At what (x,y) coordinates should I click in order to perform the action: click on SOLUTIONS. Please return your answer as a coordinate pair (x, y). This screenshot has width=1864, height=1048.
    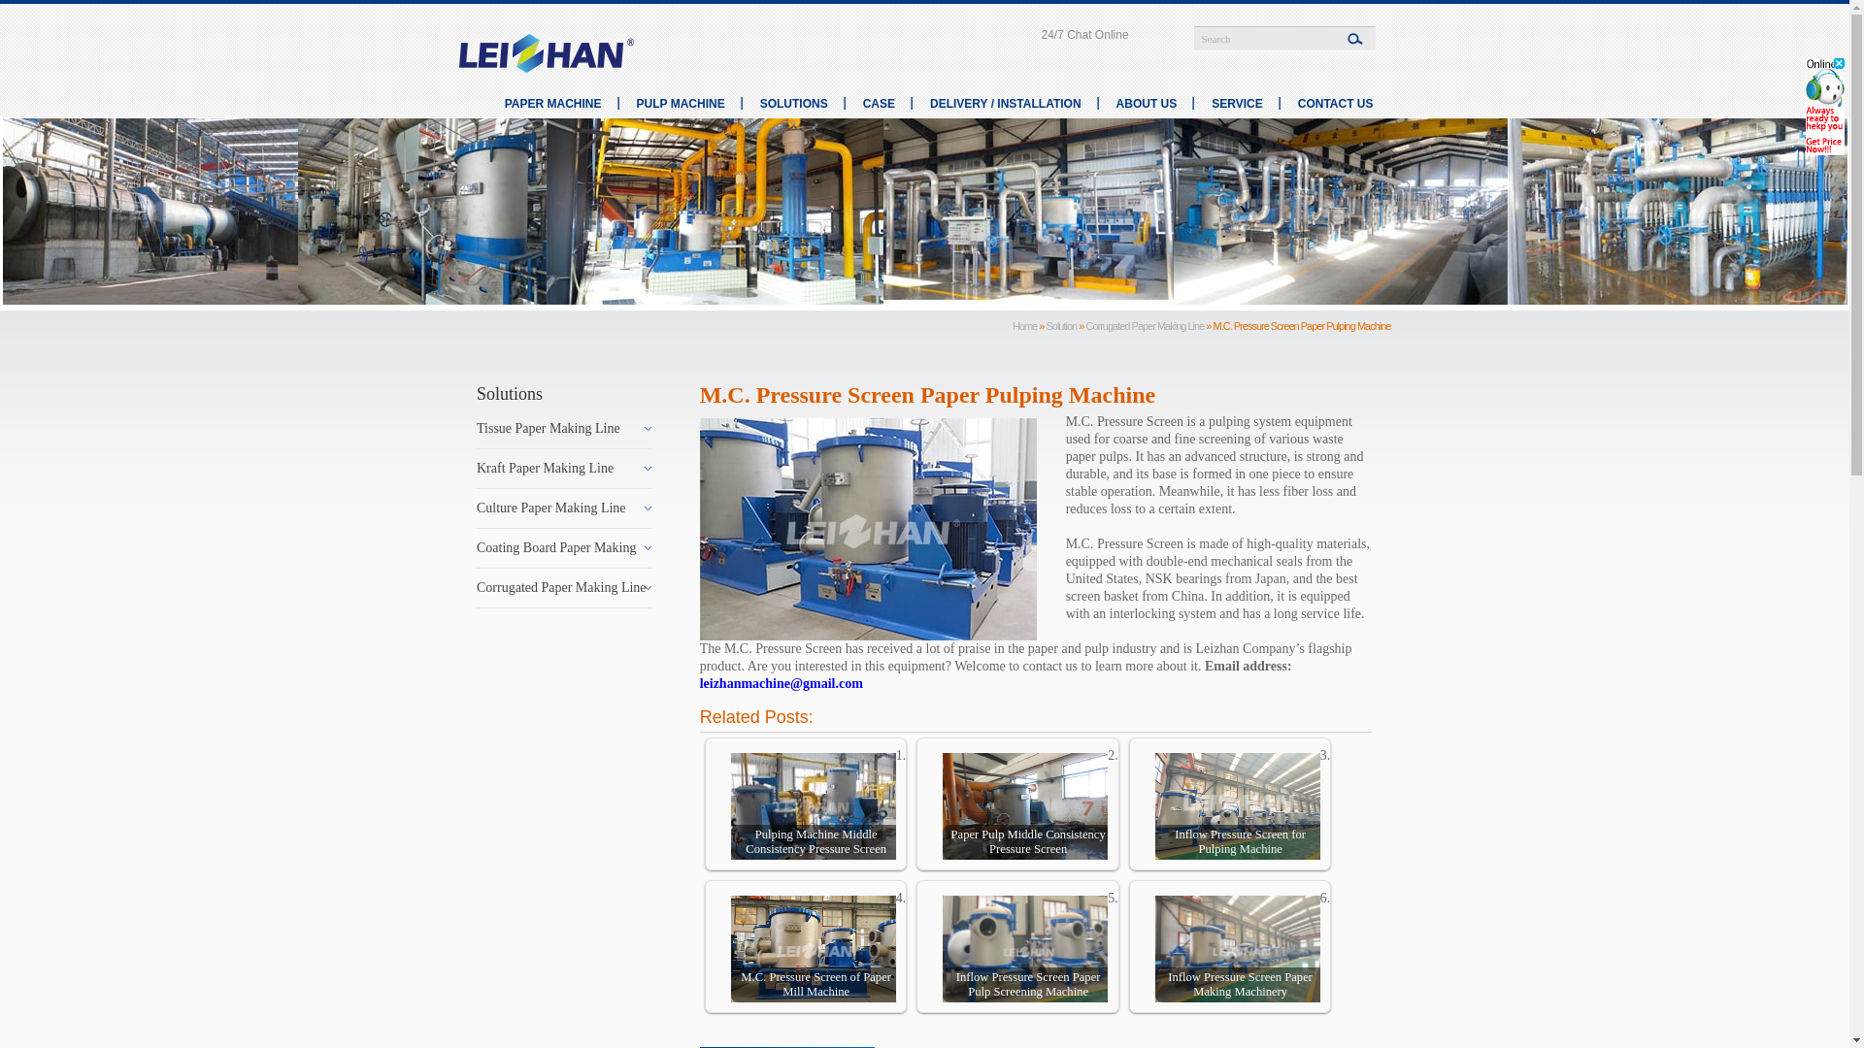
    Looking at the image, I should click on (794, 104).